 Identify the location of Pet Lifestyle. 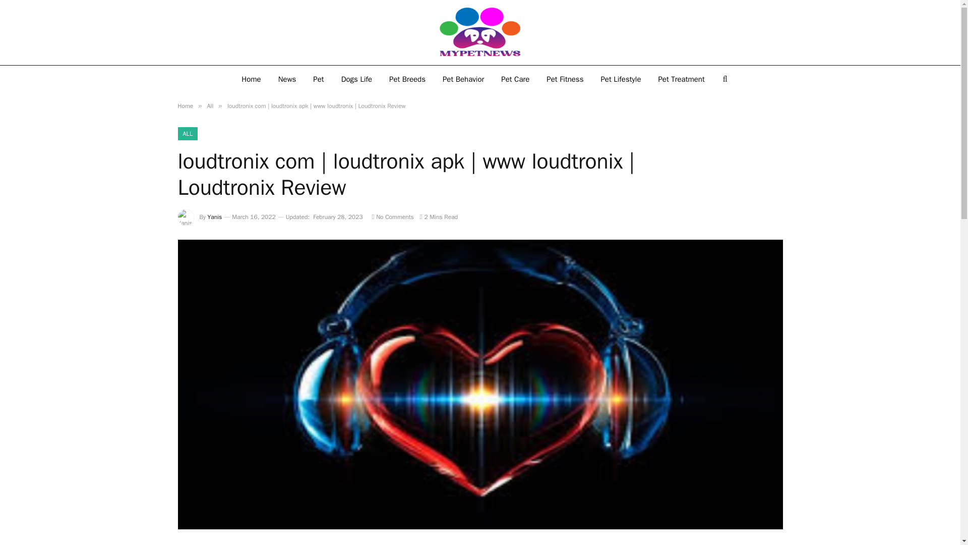
(620, 79).